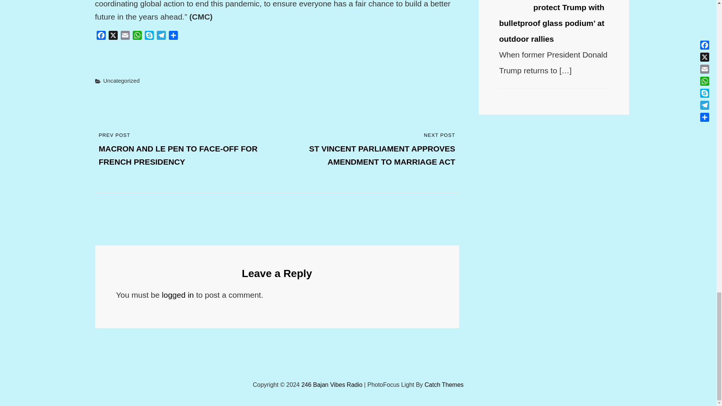 This screenshot has width=722, height=406. I want to click on Facebook, so click(101, 37).